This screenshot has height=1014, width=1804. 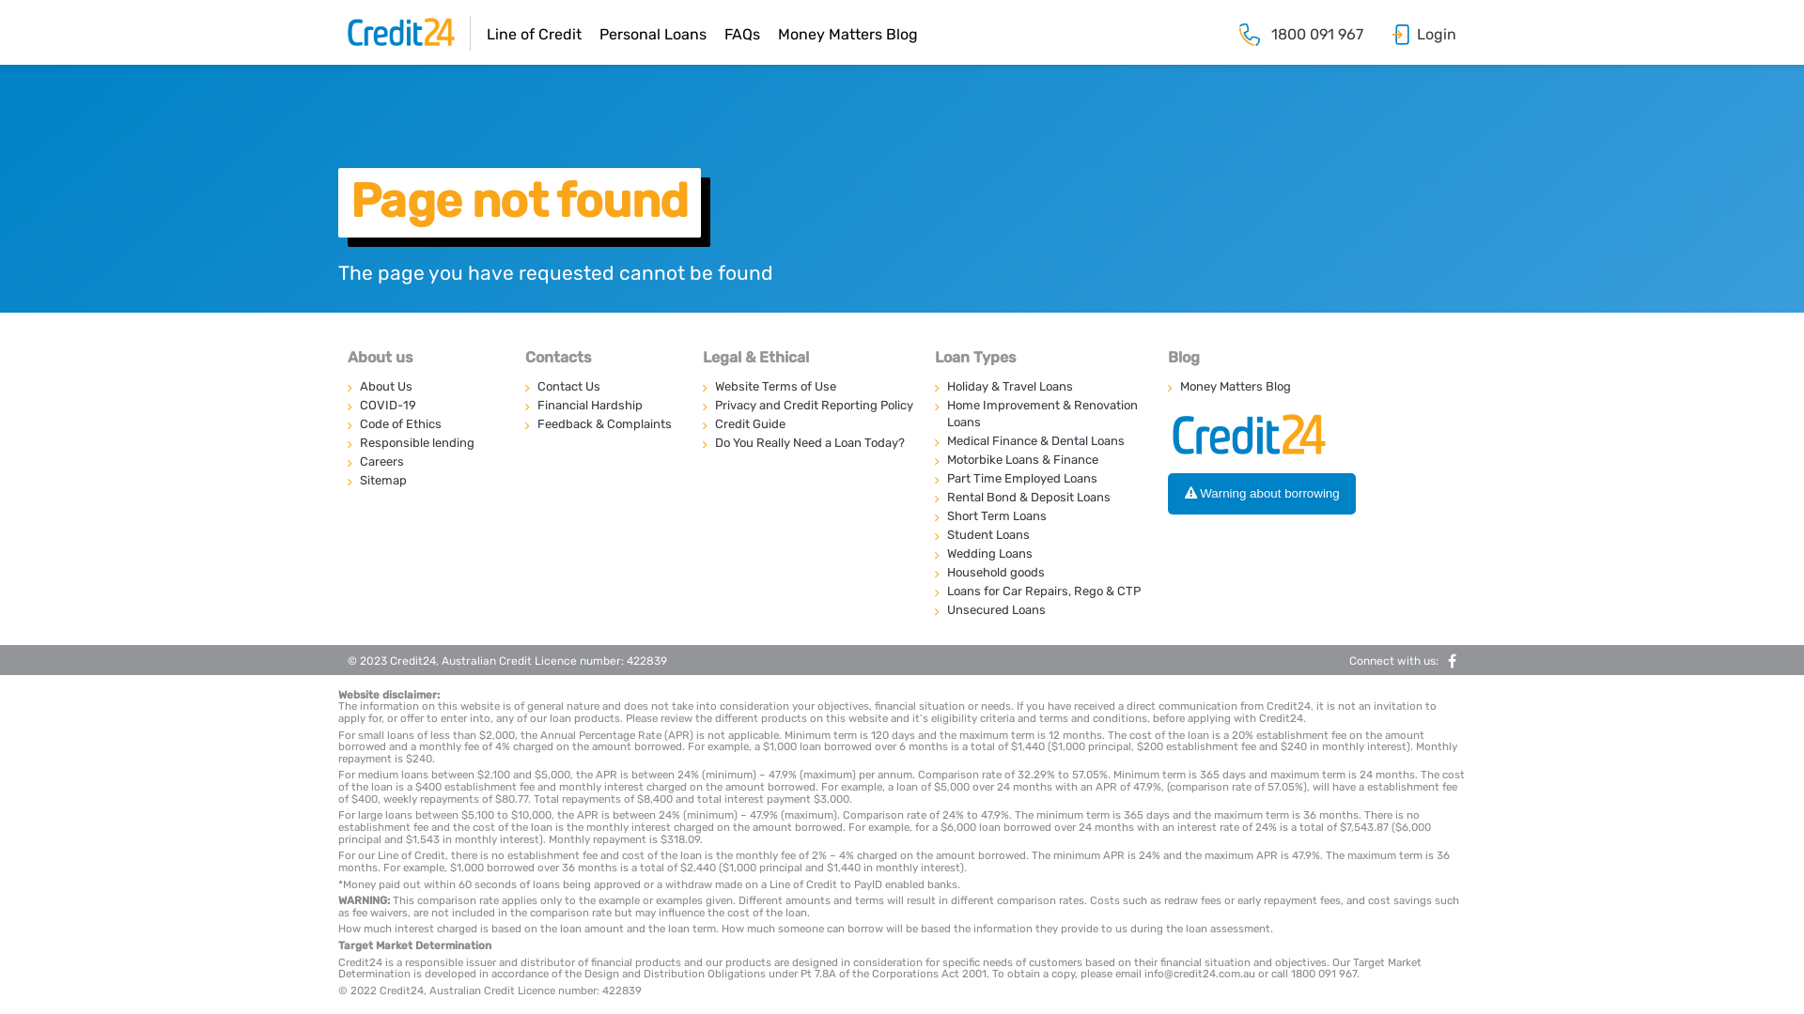 I want to click on Code of Ethics, so click(x=425, y=424).